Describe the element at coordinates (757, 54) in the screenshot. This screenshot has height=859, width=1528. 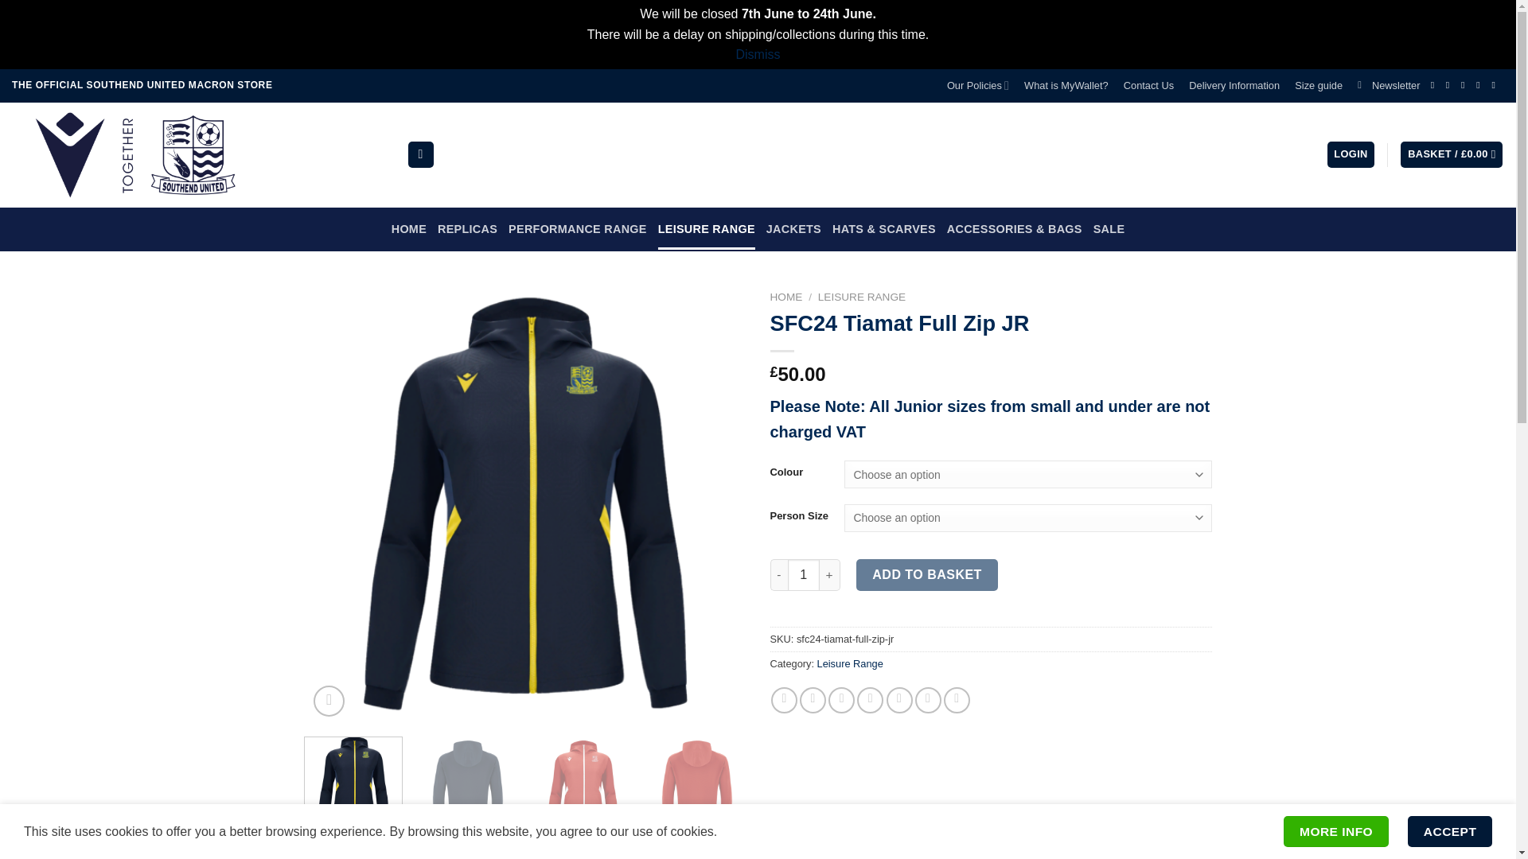
I see `Dismiss` at that location.